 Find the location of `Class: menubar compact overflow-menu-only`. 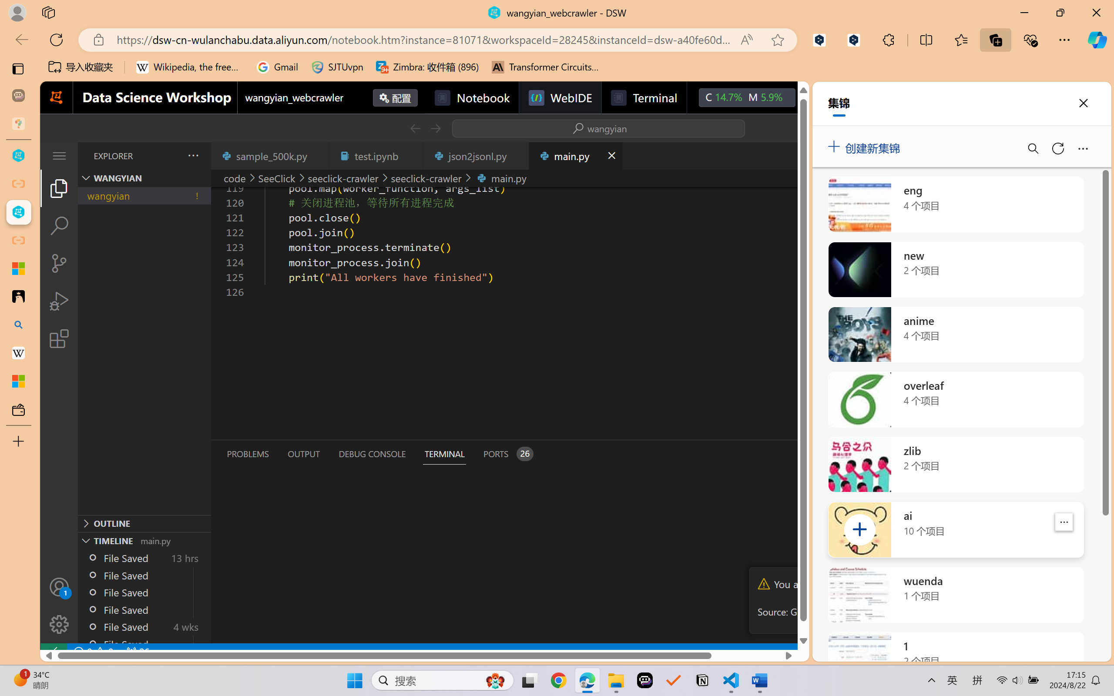

Class: menubar compact overflow-menu-only is located at coordinates (59, 156).